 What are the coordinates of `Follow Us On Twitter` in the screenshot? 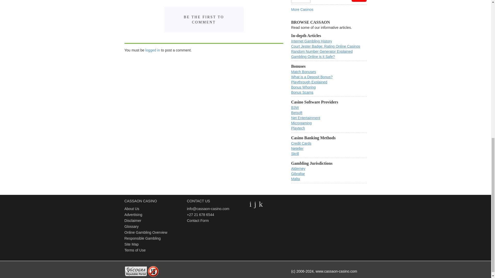 It's located at (250, 204).